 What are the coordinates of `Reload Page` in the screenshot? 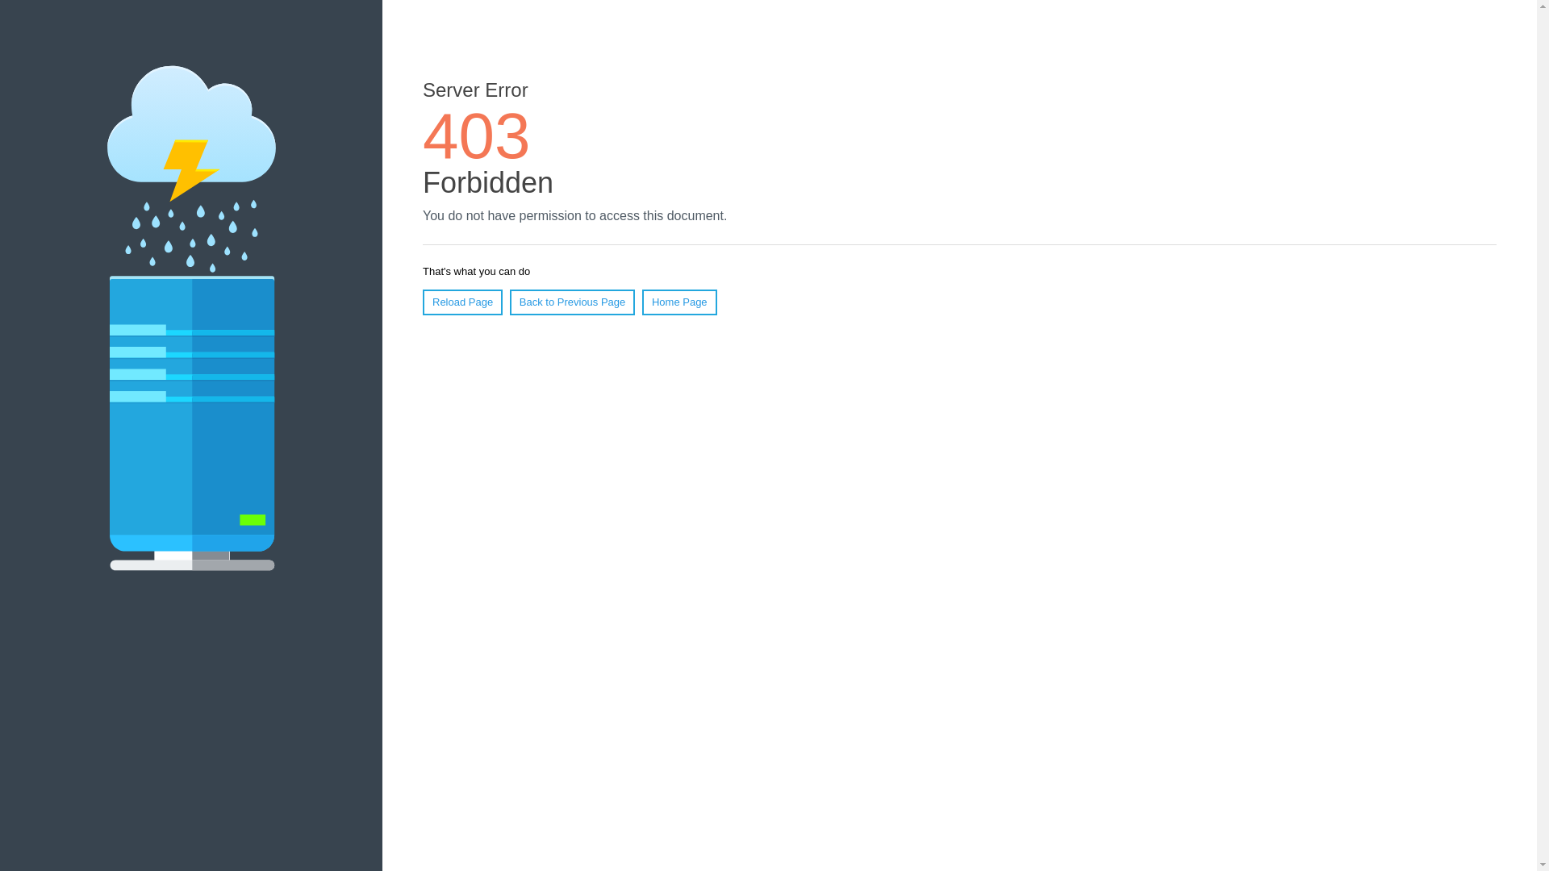 It's located at (462, 302).